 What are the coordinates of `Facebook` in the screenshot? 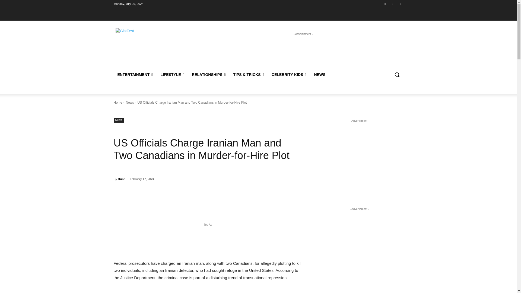 It's located at (385, 4).